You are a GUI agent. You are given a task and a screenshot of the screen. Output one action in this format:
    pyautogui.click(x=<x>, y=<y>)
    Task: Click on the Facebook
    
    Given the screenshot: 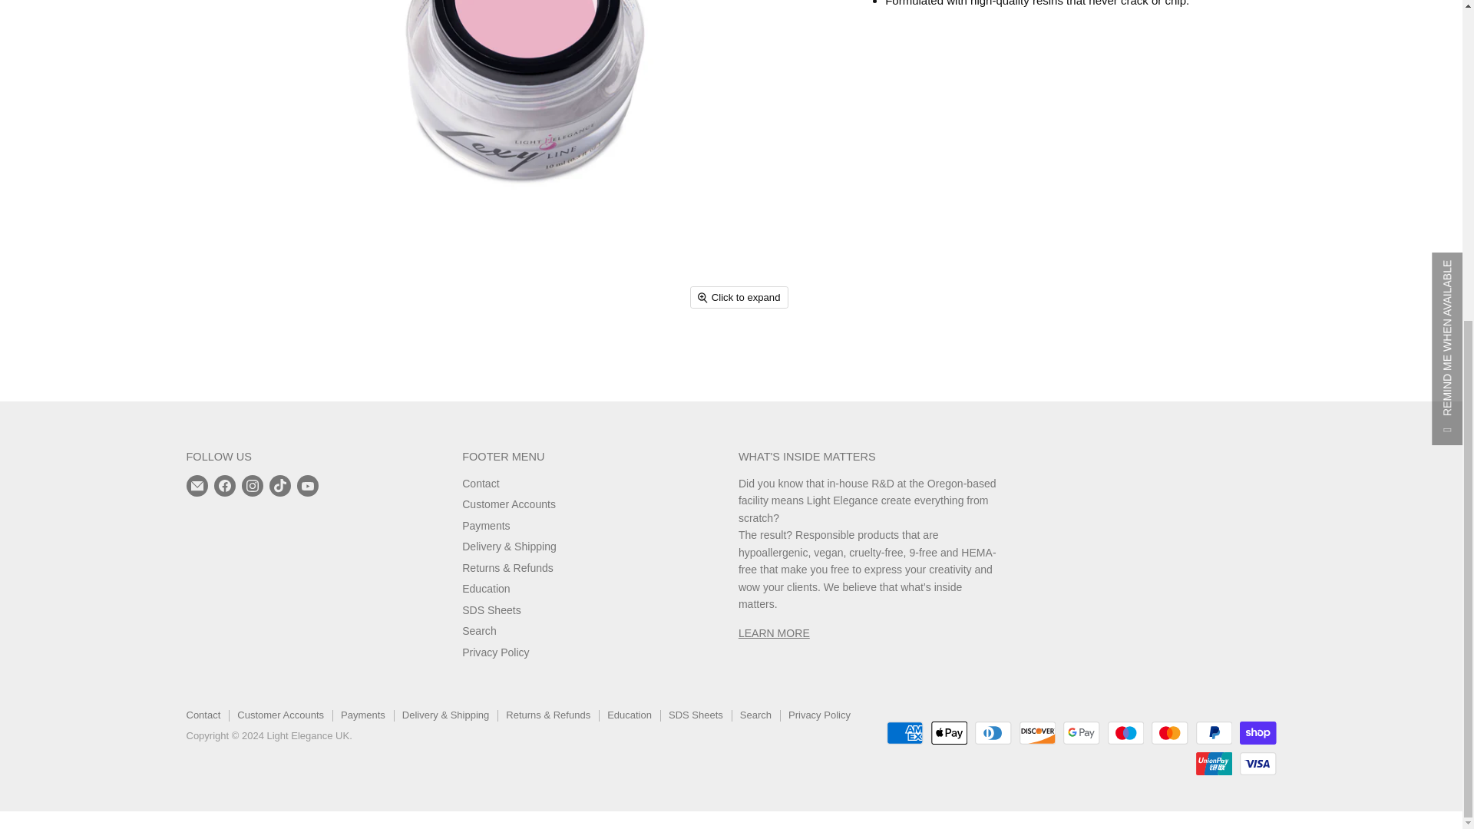 What is the action you would take?
    pyautogui.click(x=224, y=485)
    